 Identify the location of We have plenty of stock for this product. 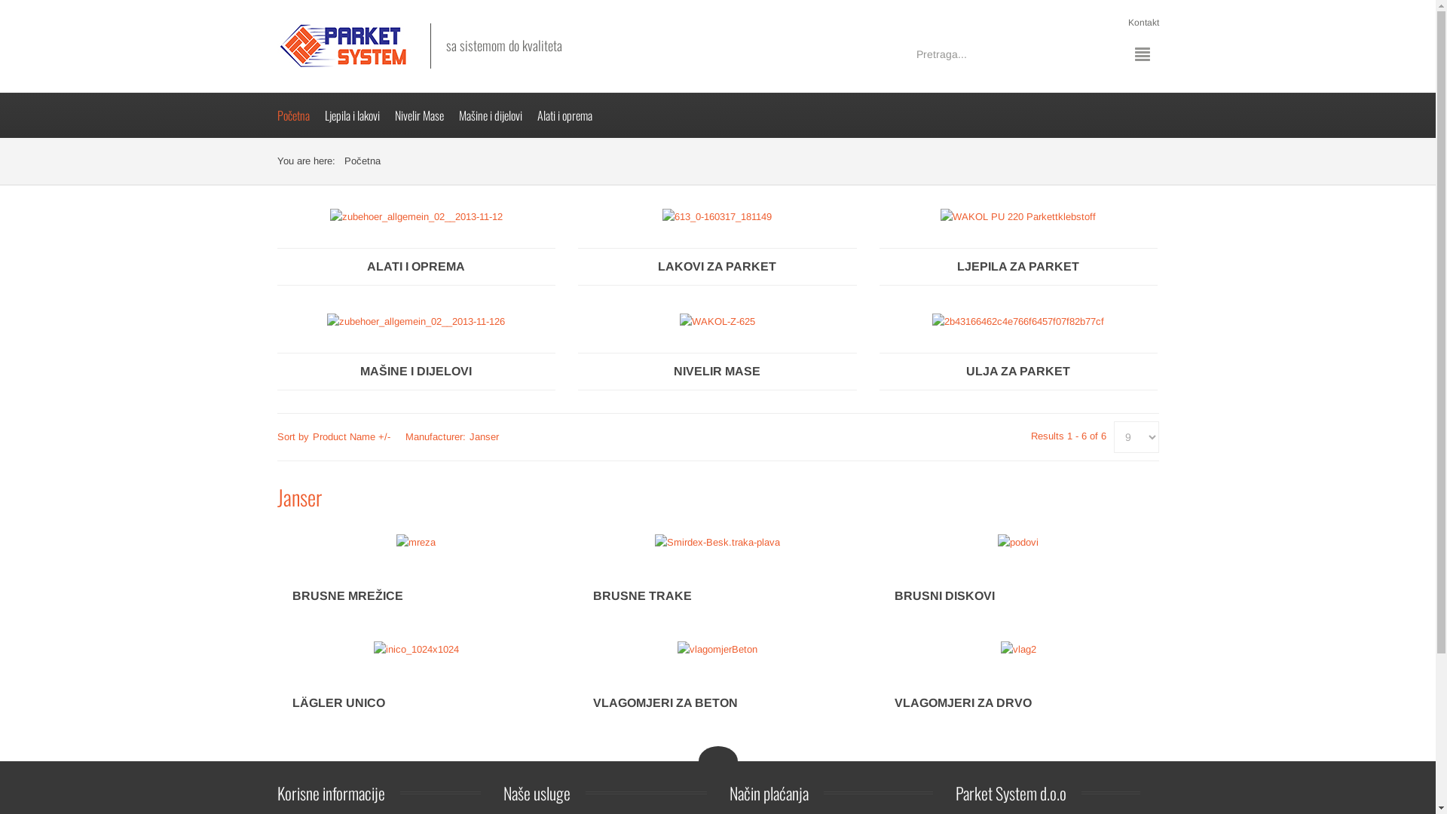
(717, 577).